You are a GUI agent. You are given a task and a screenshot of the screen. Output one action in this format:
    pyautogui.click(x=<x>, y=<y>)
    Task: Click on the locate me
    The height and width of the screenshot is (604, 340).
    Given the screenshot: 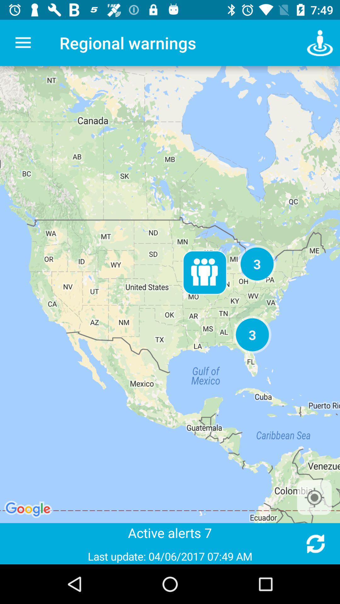 What is the action you would take?
    pyautogui.click(x=314, y=497)
    